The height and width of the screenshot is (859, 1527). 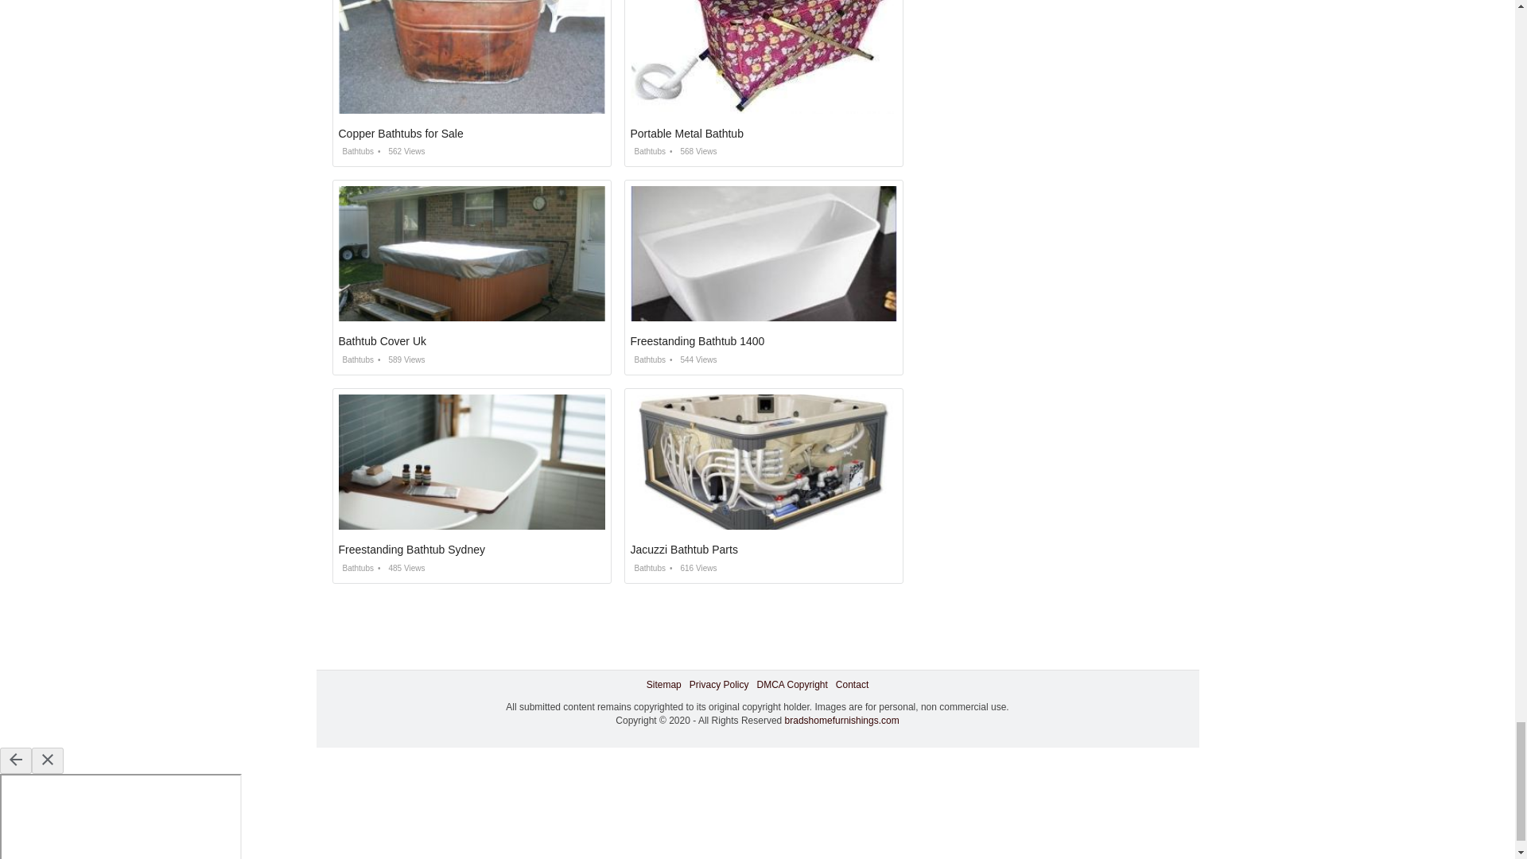 I want to click on Bathtubs, so click(x=647, y=568).